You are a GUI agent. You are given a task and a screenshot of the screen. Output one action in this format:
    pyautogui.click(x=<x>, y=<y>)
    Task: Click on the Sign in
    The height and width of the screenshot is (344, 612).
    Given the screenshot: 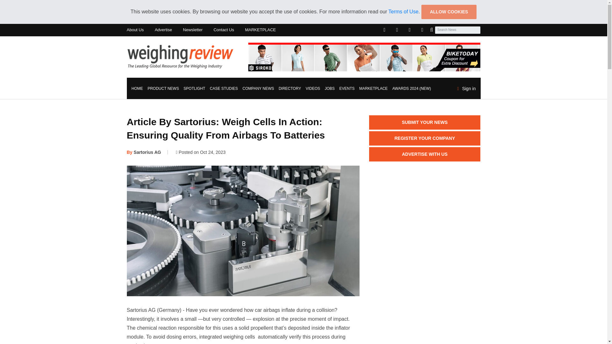 What is the action you would take?
    pyautogui.click(x=467, y=88)
    